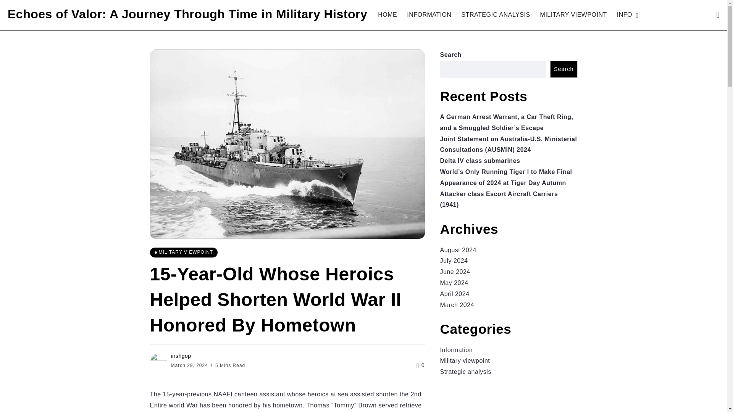 The width and height of the screenshot is (733, 412). What do you see at coordinates (429, 14) in the screenshot?
I see `INFORMATION` at bounding box center [429, 14].